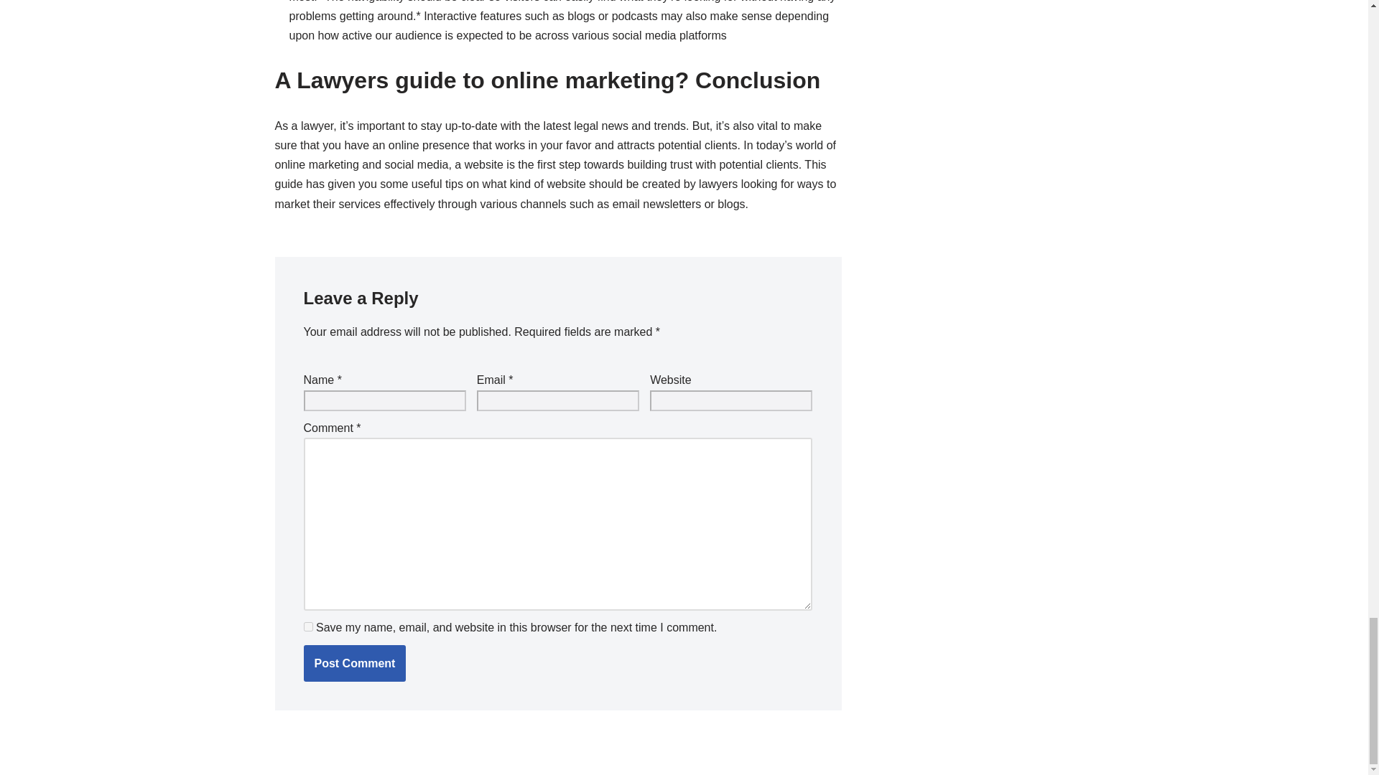 The image size is (1379, 775). What do you see at coordinates (307, 627) in the screenshot?
I see `yes` at bounding box center [307, 627].